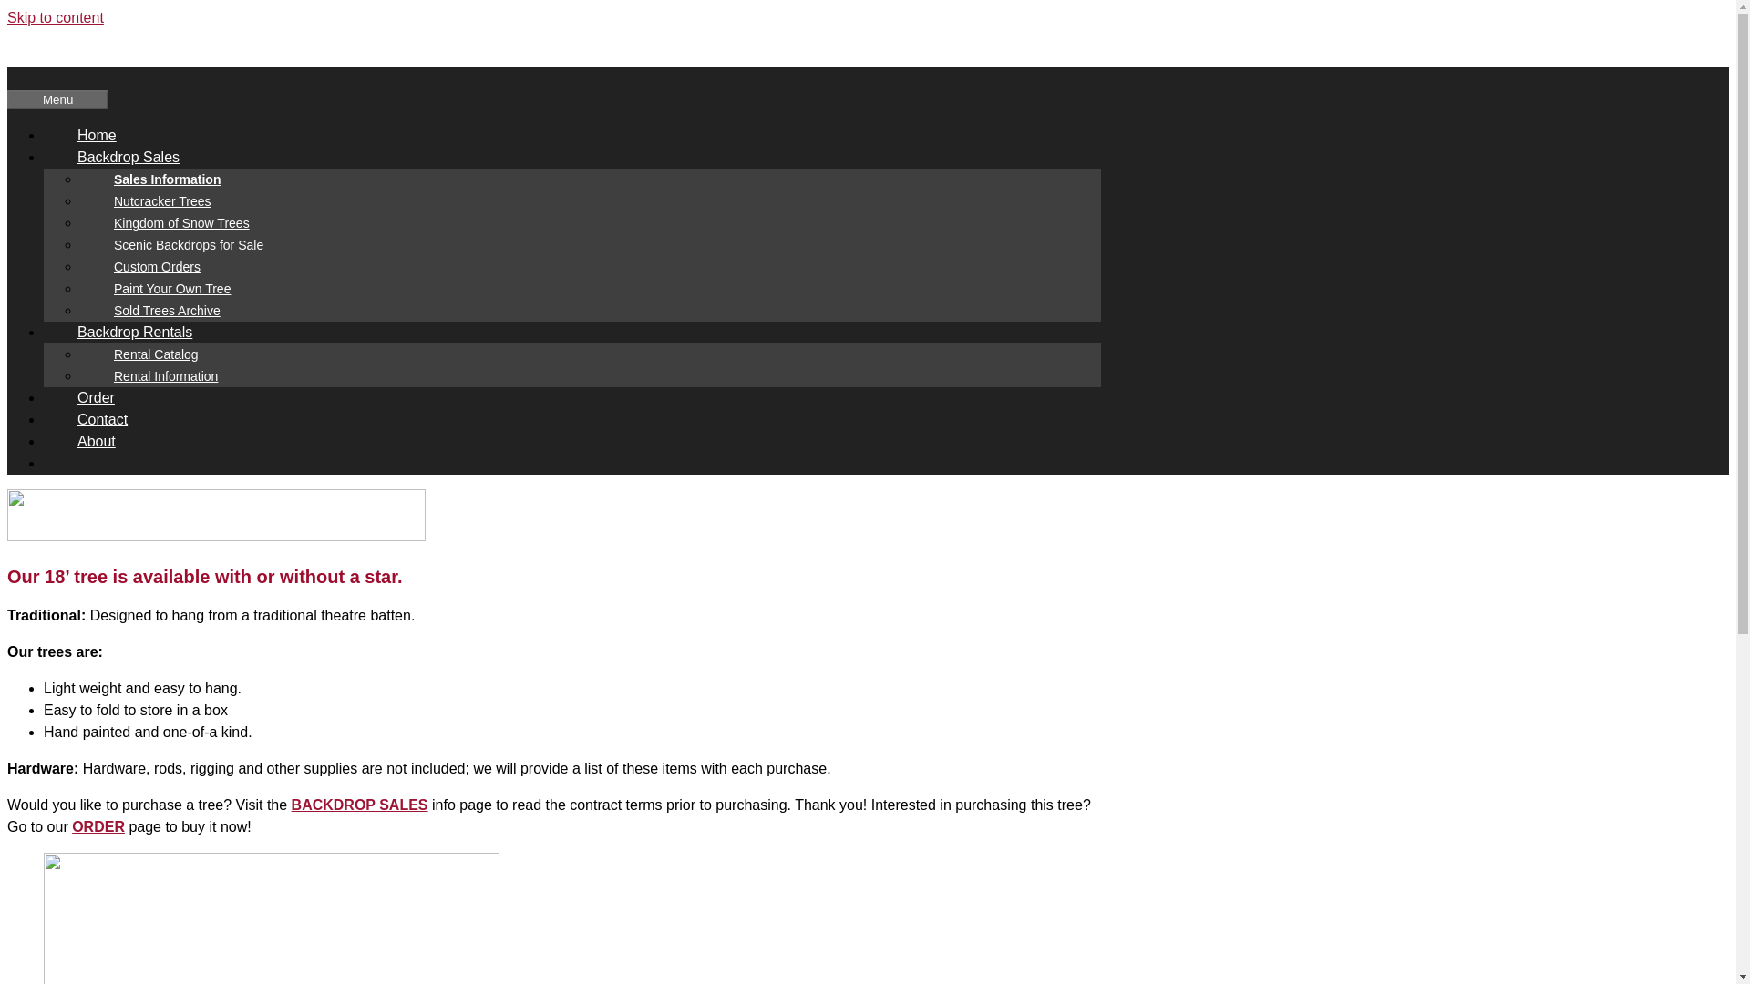  What do you see at coordinates (157, 267) in the screenshot?
I see `Custom Orders` at bounding box center [157, 267].